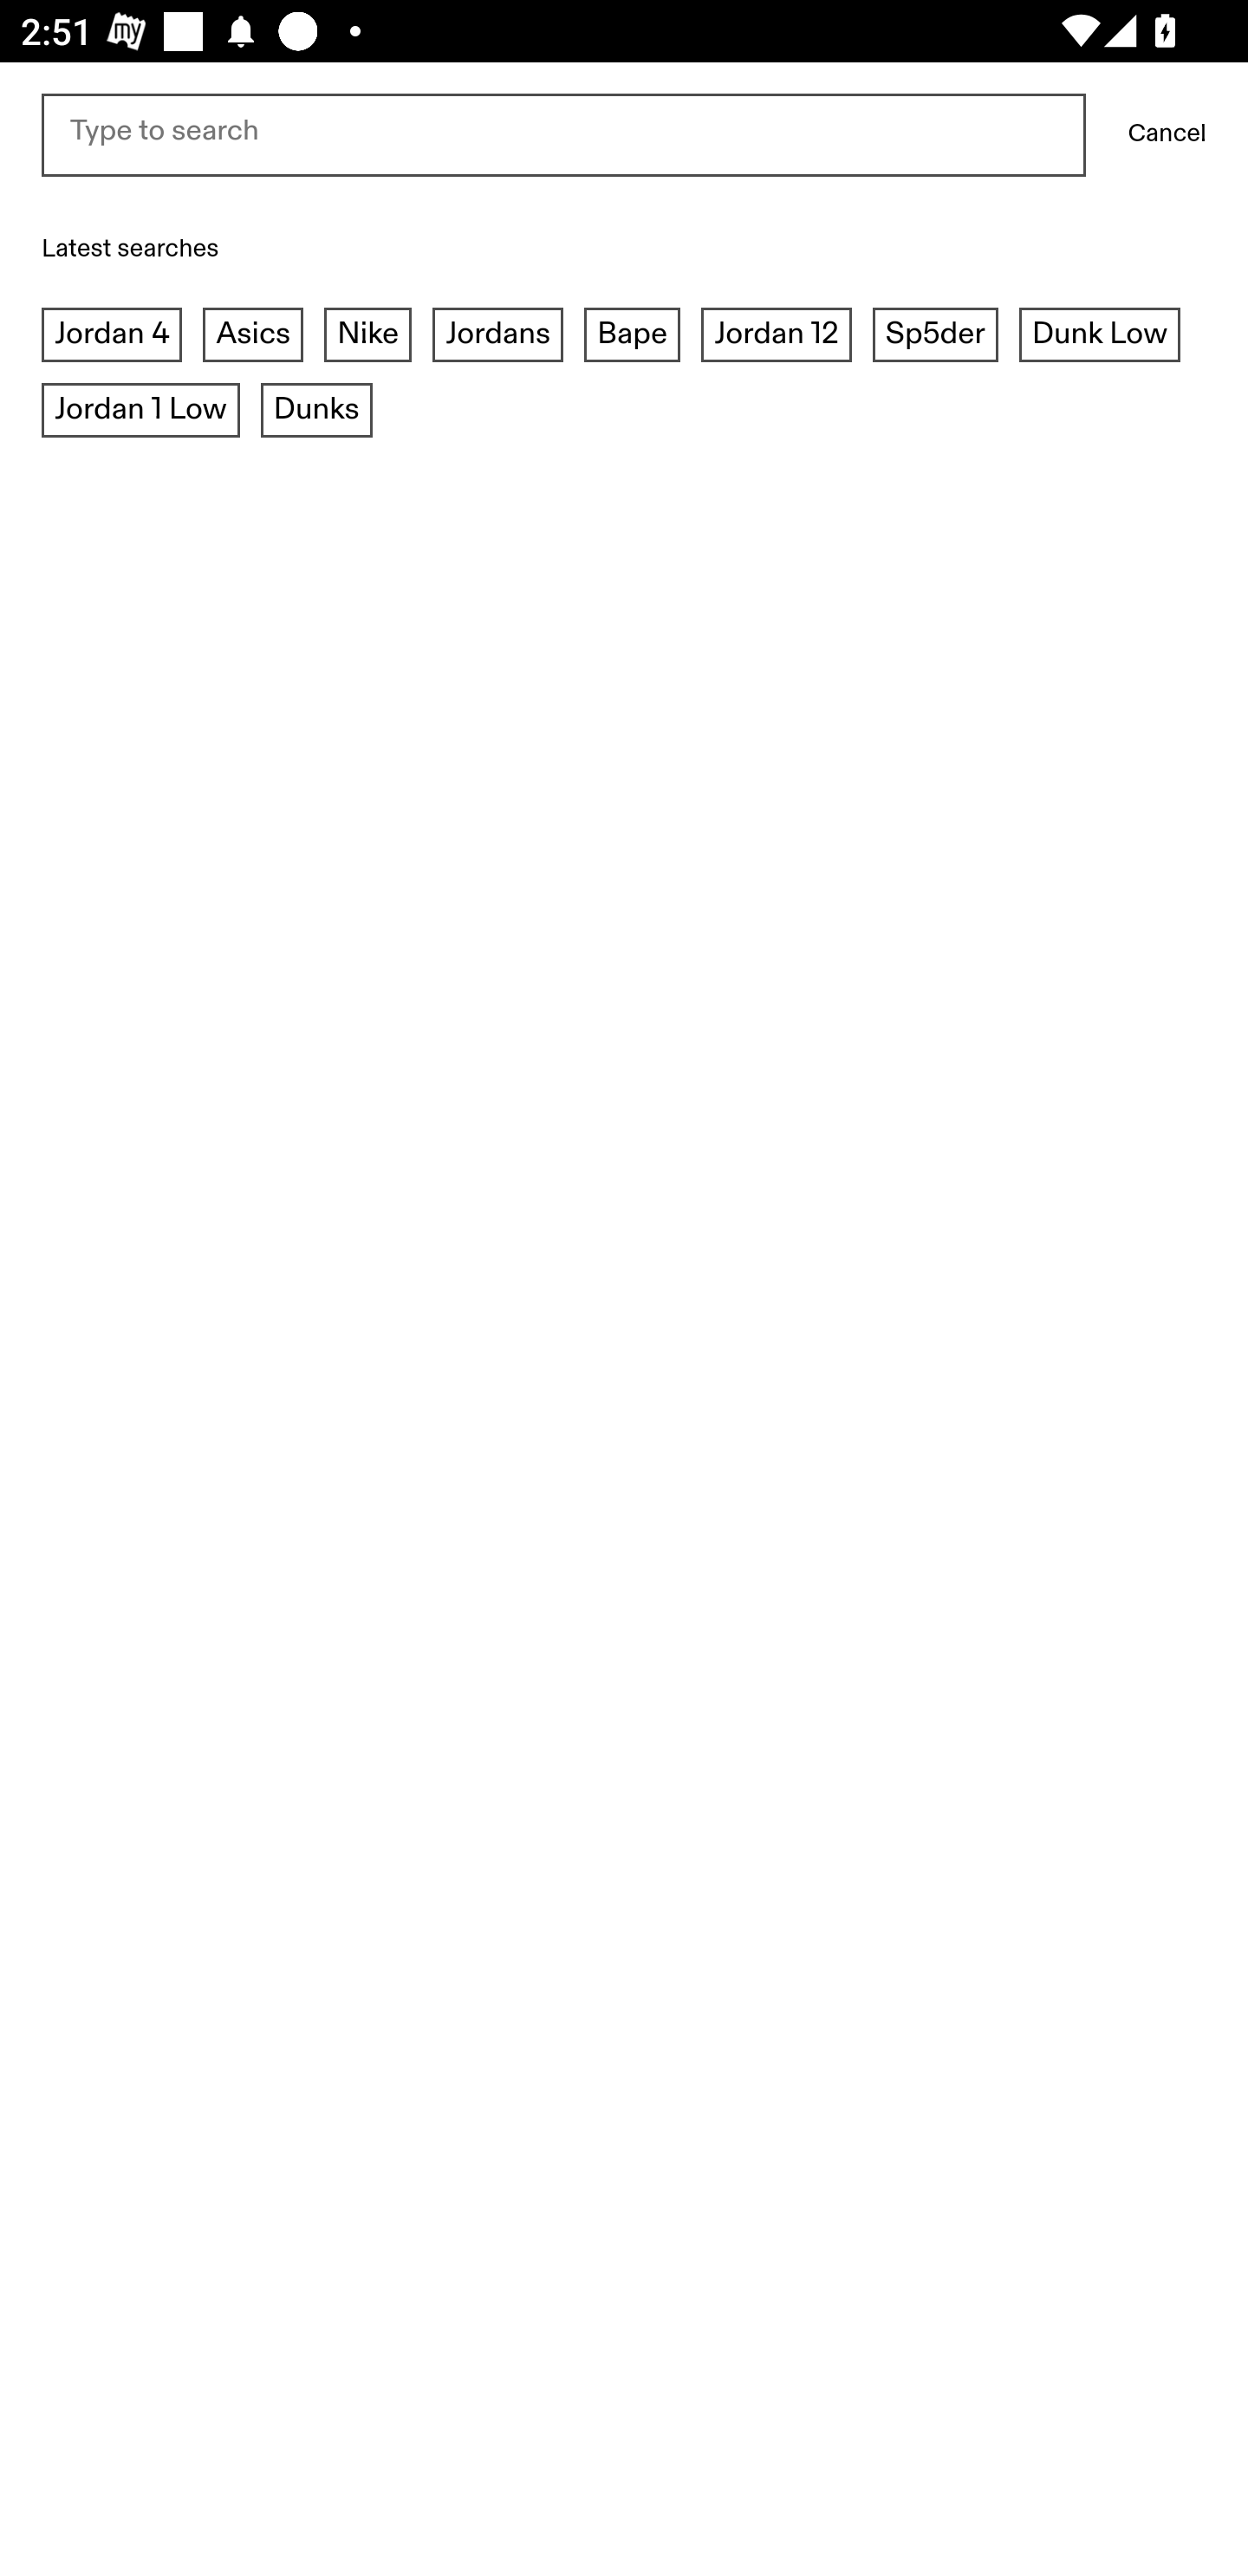  Describe the element at coordinates (317, 411) in the screenshot. I see `Dunks` at that location.